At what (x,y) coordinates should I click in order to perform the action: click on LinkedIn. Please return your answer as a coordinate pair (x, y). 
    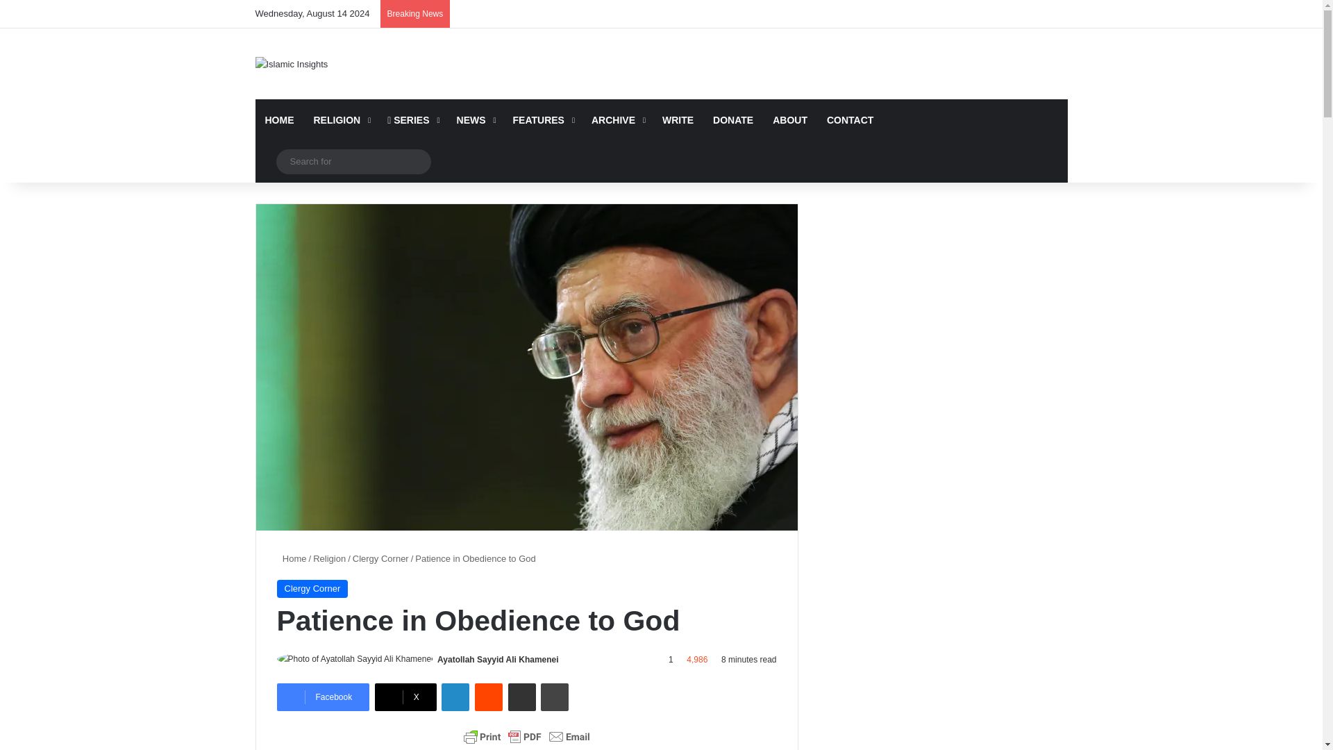
    Looking at the image, I should click on (455, 697).